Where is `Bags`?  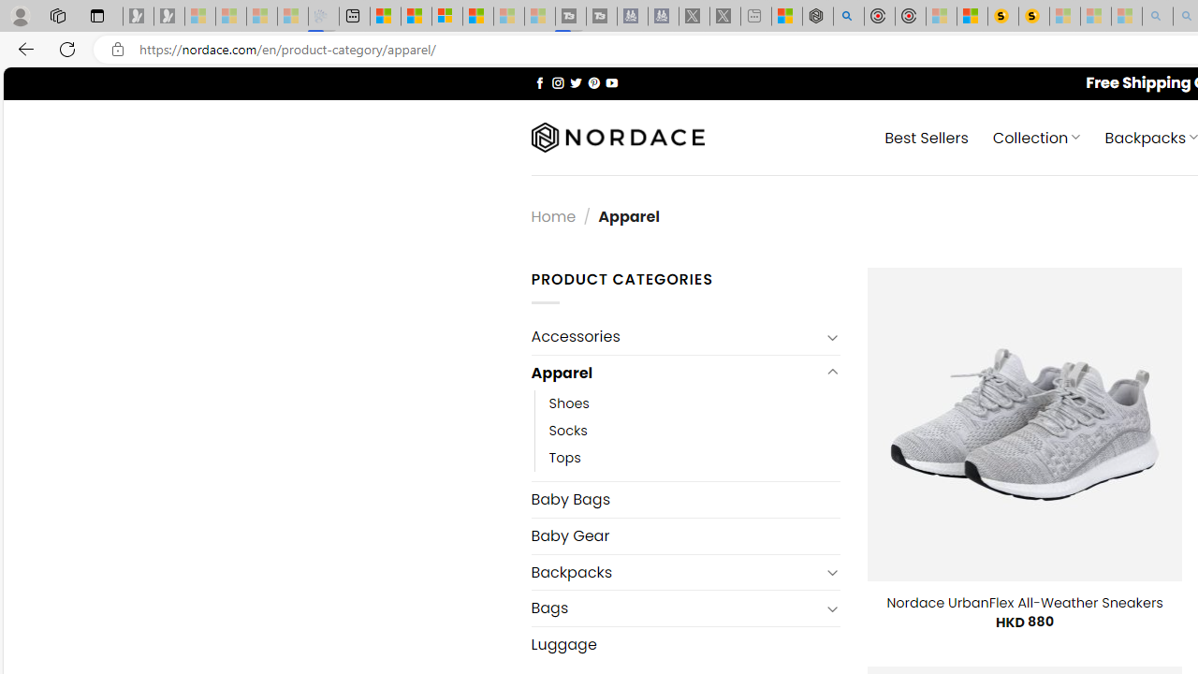 Bags is located at coordinates (676, 608).